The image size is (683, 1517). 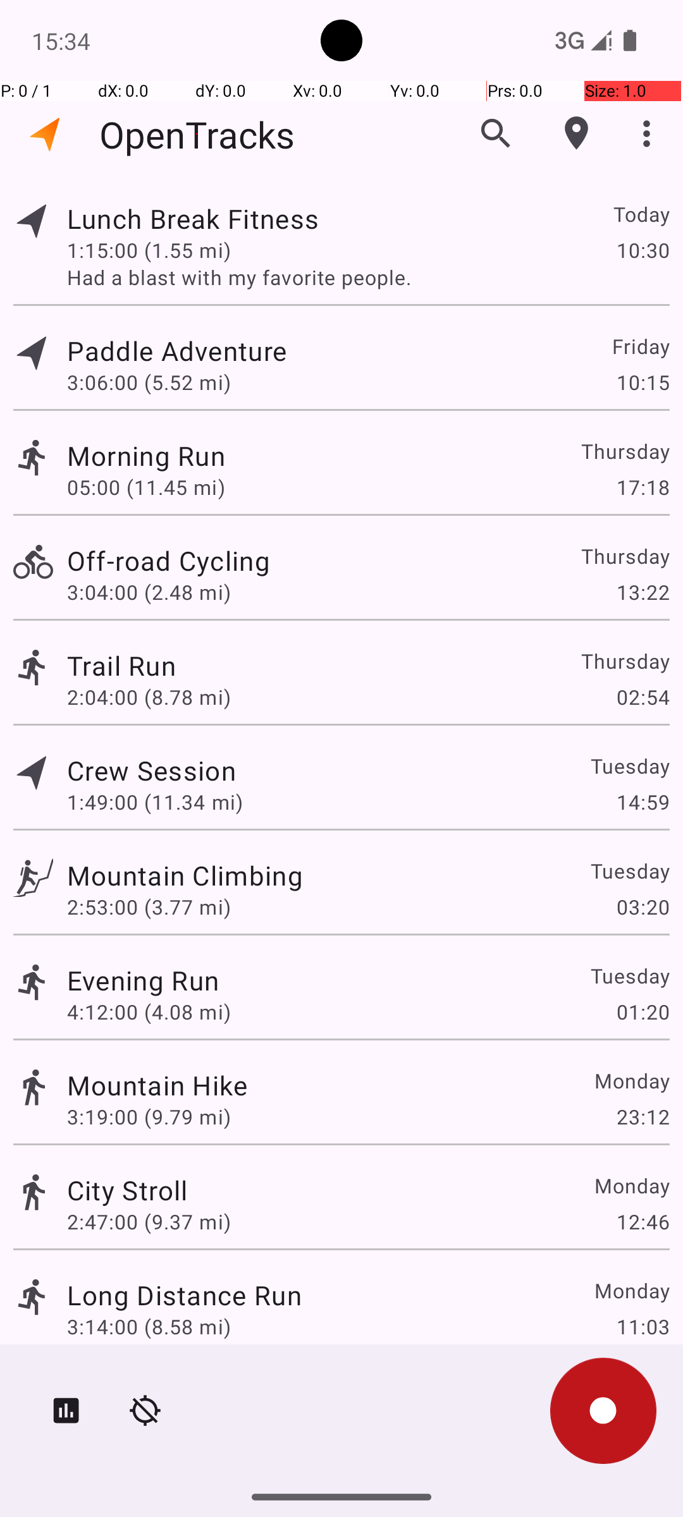 What do you see at coordinates (146, 455) in the screenshot?
I see `Morning Run` at bounding box center [146, 455].